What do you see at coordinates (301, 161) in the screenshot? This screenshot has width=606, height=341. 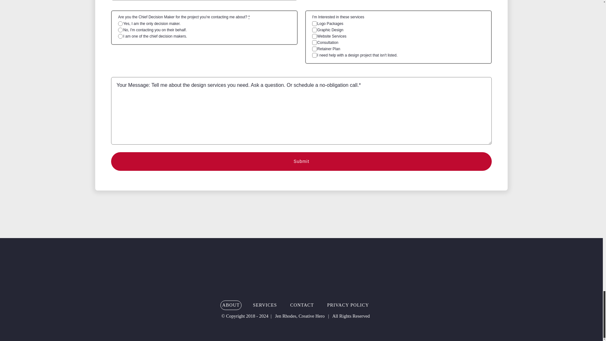 I see `Submit` at bounding box center [301, 161].